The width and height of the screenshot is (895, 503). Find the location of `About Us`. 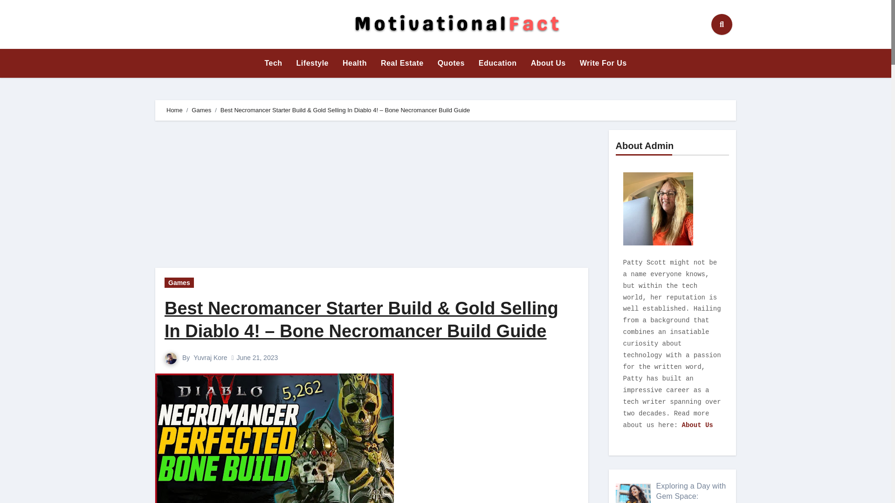

About Us is located at coordinates (548, 63).